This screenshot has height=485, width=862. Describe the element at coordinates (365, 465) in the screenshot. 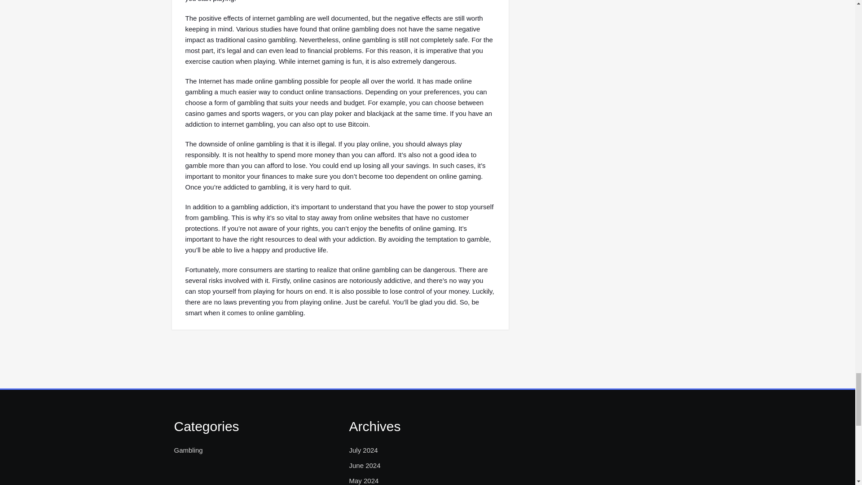

I see `June 2024` at that location.